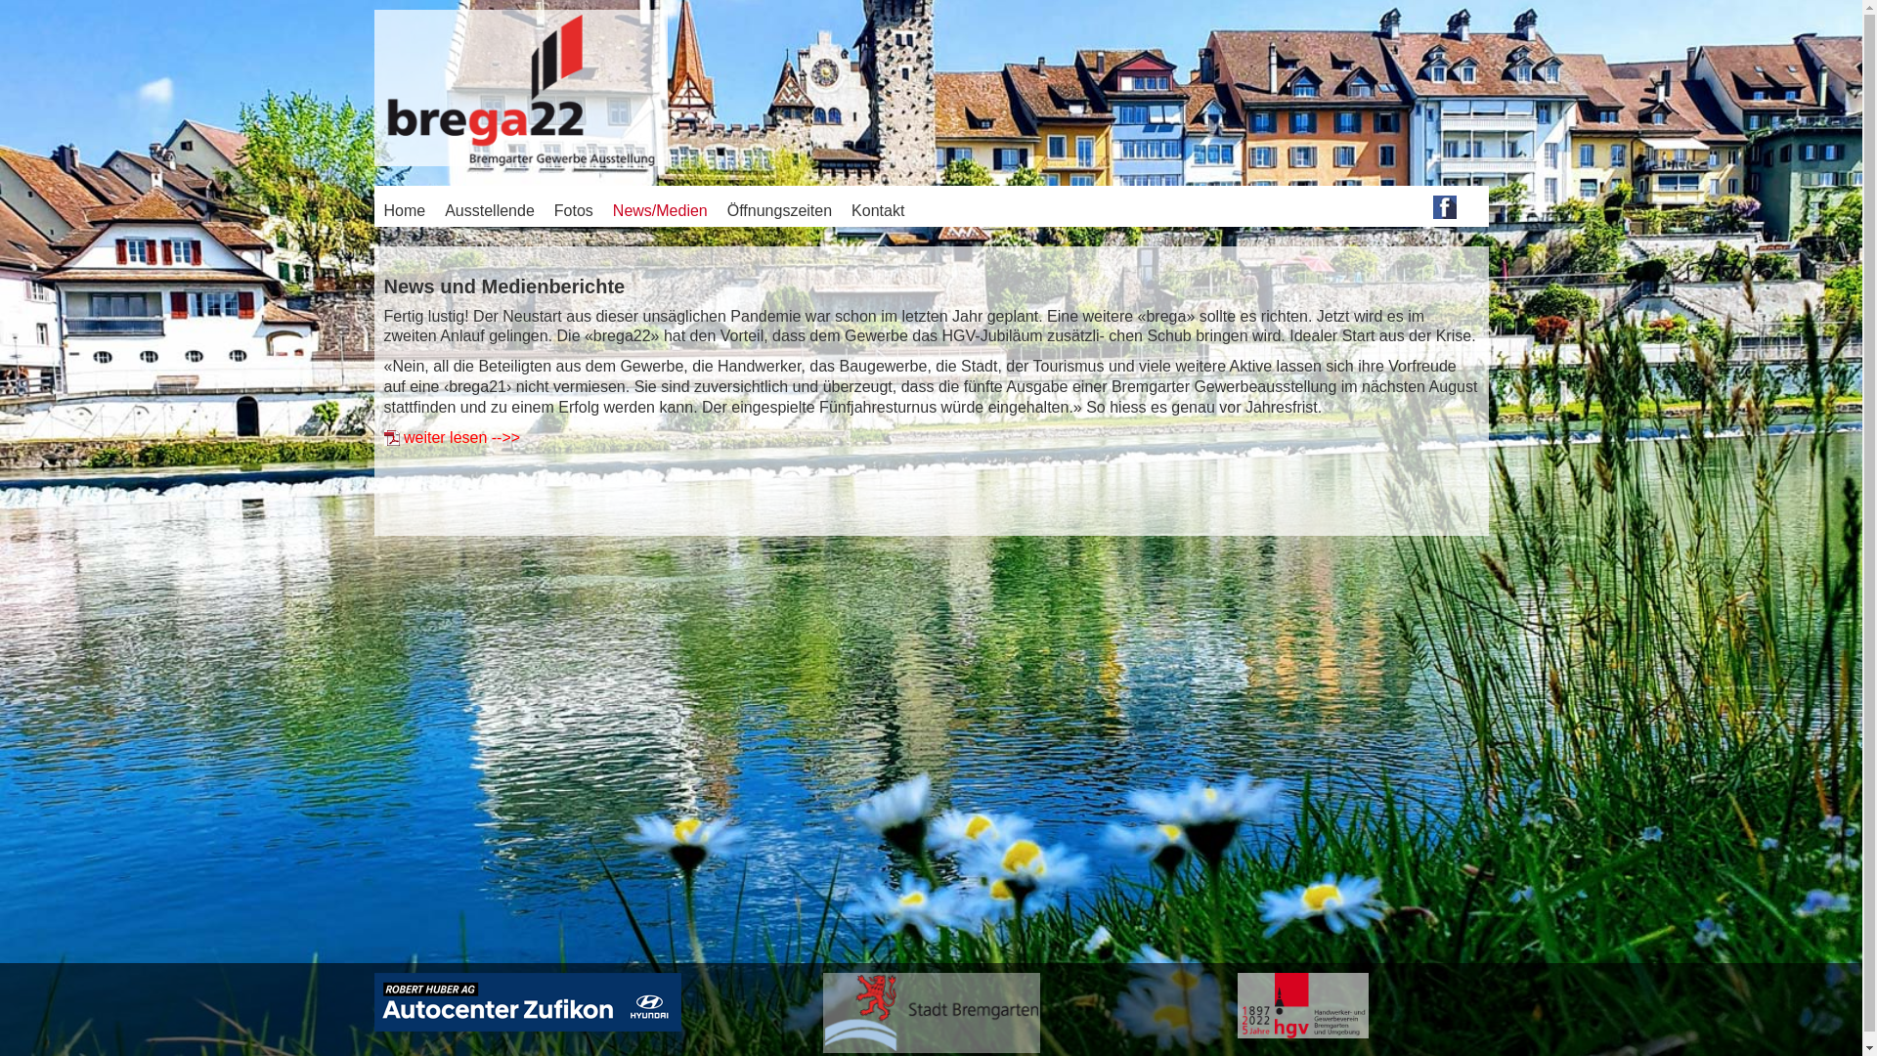  Describe the element at coordinates (932, 1013) in the screenshot. I see `Stadt Bremgarten` at that location.